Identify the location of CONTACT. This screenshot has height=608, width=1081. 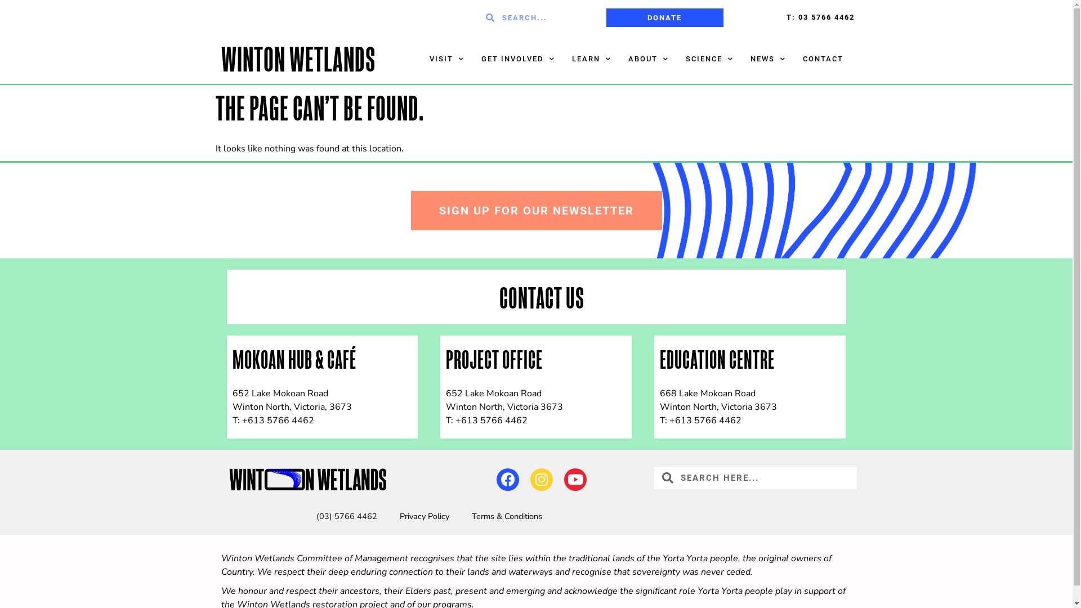
(823, 59).